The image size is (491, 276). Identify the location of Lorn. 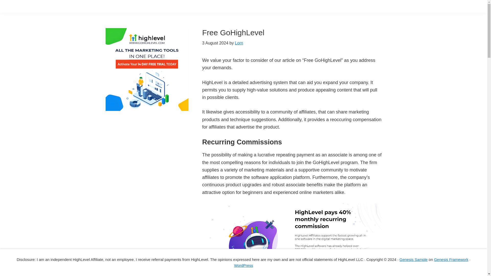
(239, 43).